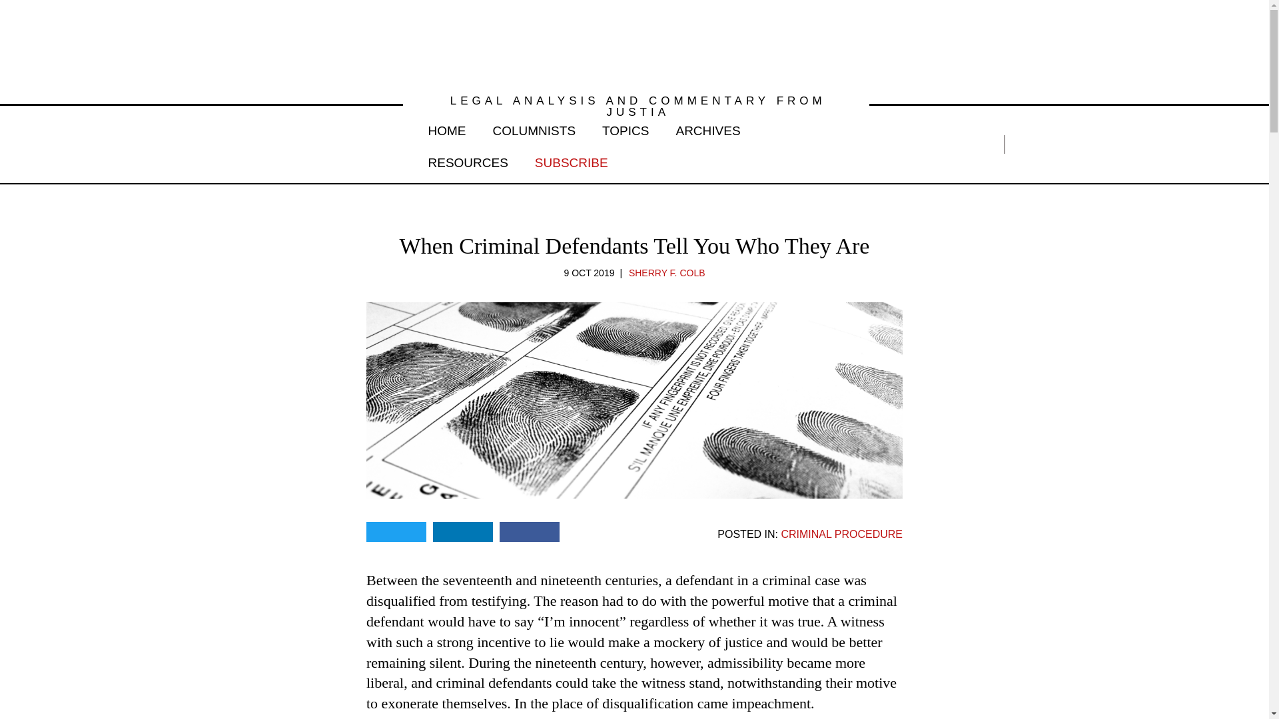 The height and width of the screenshot is (719, 1279). What do you see at coordinates (634, 44) in the screenshot?
I see `Verdict Homepage` at bounding box center [634, 44].